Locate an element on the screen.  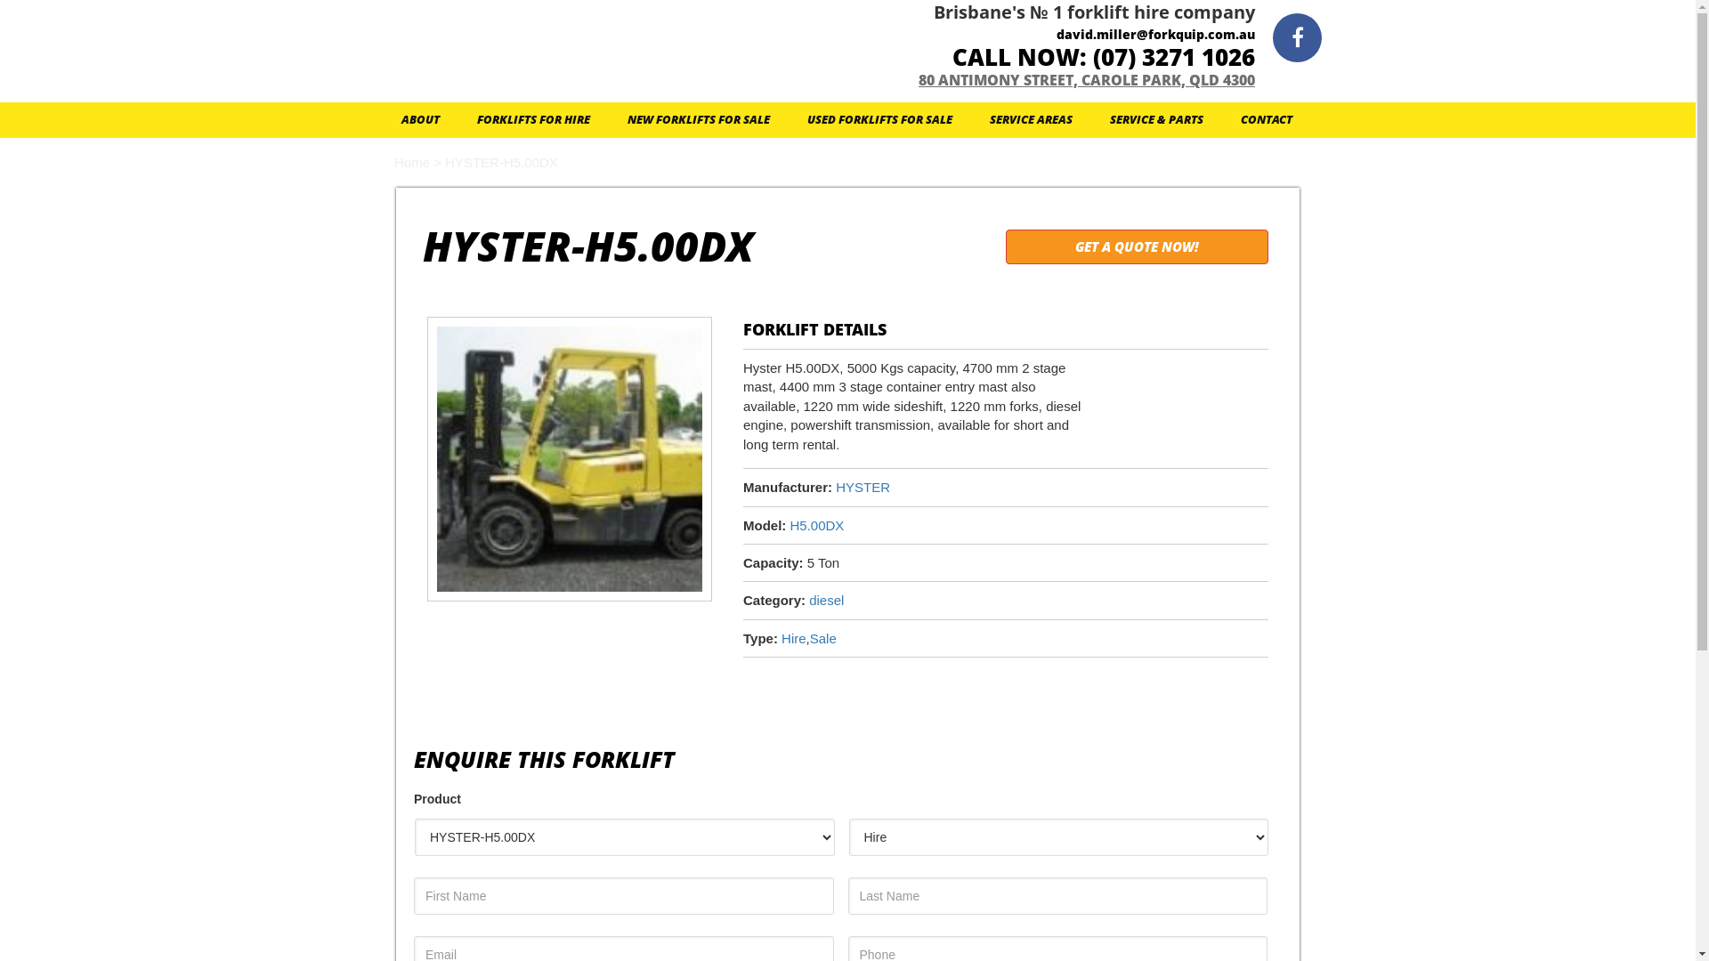
SERVICE & PARTS is located at coordinates (1157, 119).